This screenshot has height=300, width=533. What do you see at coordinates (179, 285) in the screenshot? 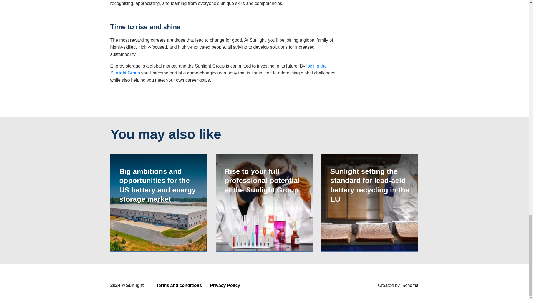
I see `Terms and conditions` at bounding box center [179, 285].